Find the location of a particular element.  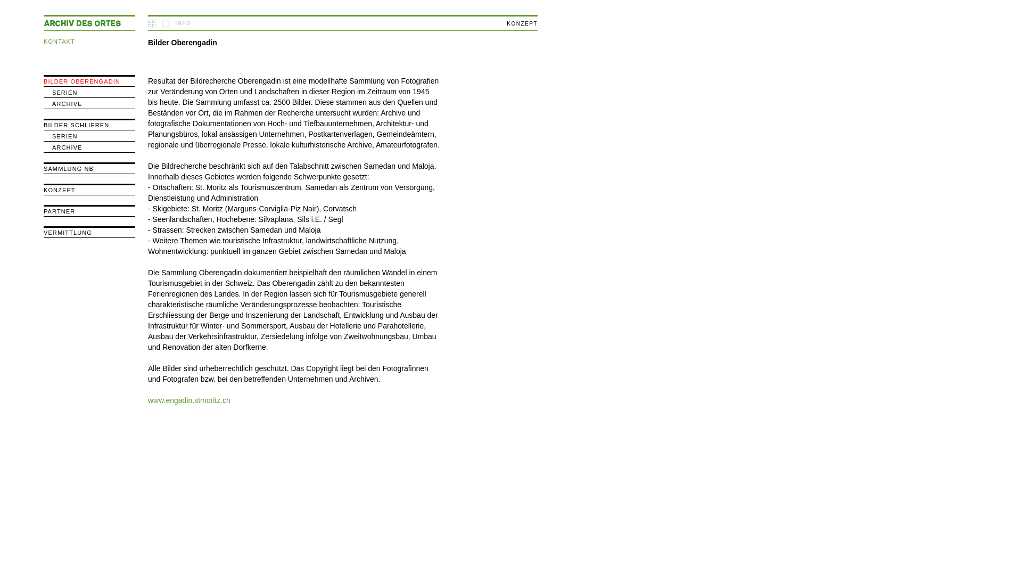

KONTAKT is located at coordinates (60, 42).